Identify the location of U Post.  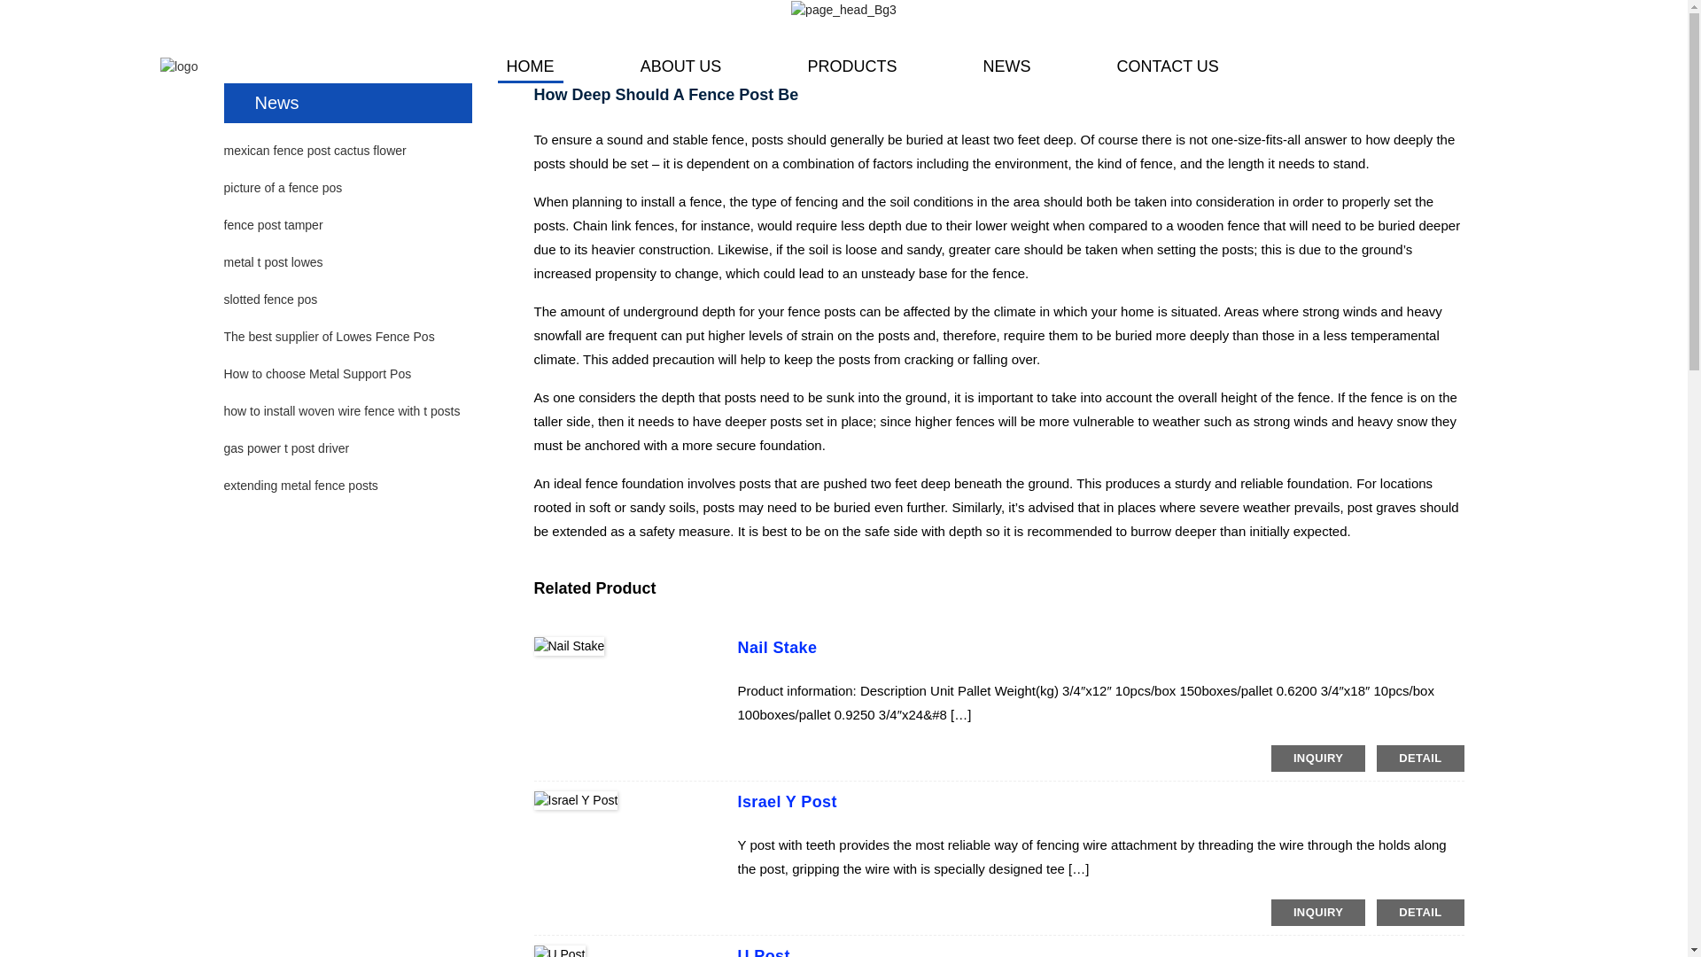
(762, 952).